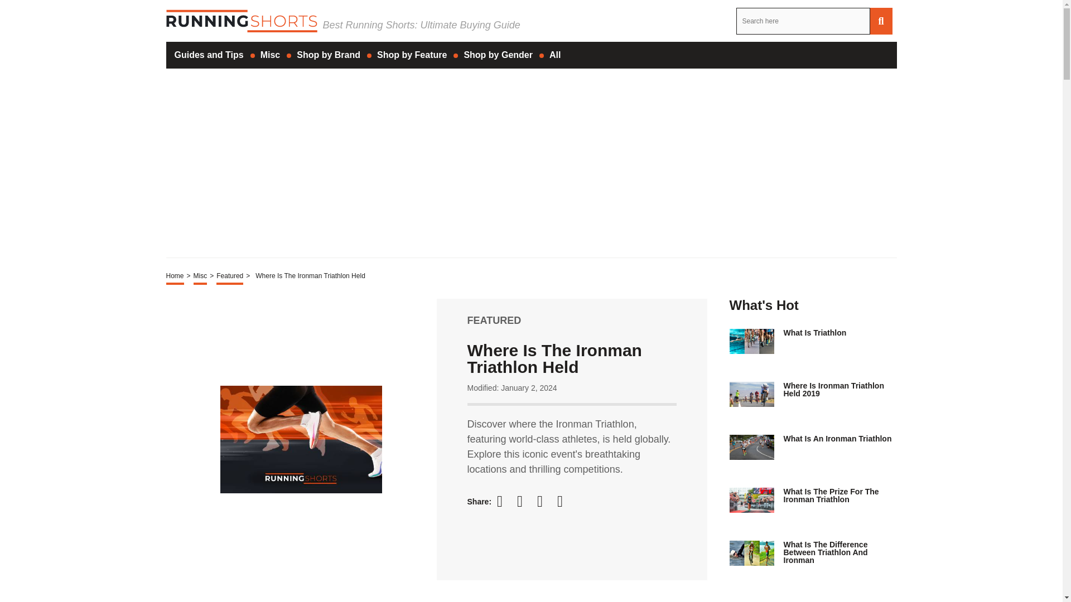  Describe the element at coordinates (209, 55) in the screenshot. I see `Guides and Tips` at that location.